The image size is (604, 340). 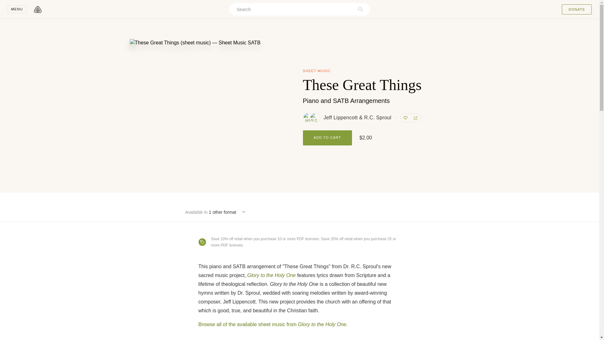 What do you see at coordinates (17, 9) in the screenshot?
I see `MENU` at bounding box center [17, 9].